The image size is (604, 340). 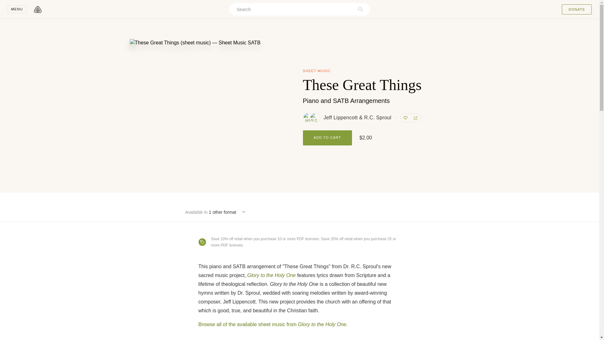 What do you see at coordinates (17, 9) in the screenshot?
I see `MENU` at bounding box center [17, 9].